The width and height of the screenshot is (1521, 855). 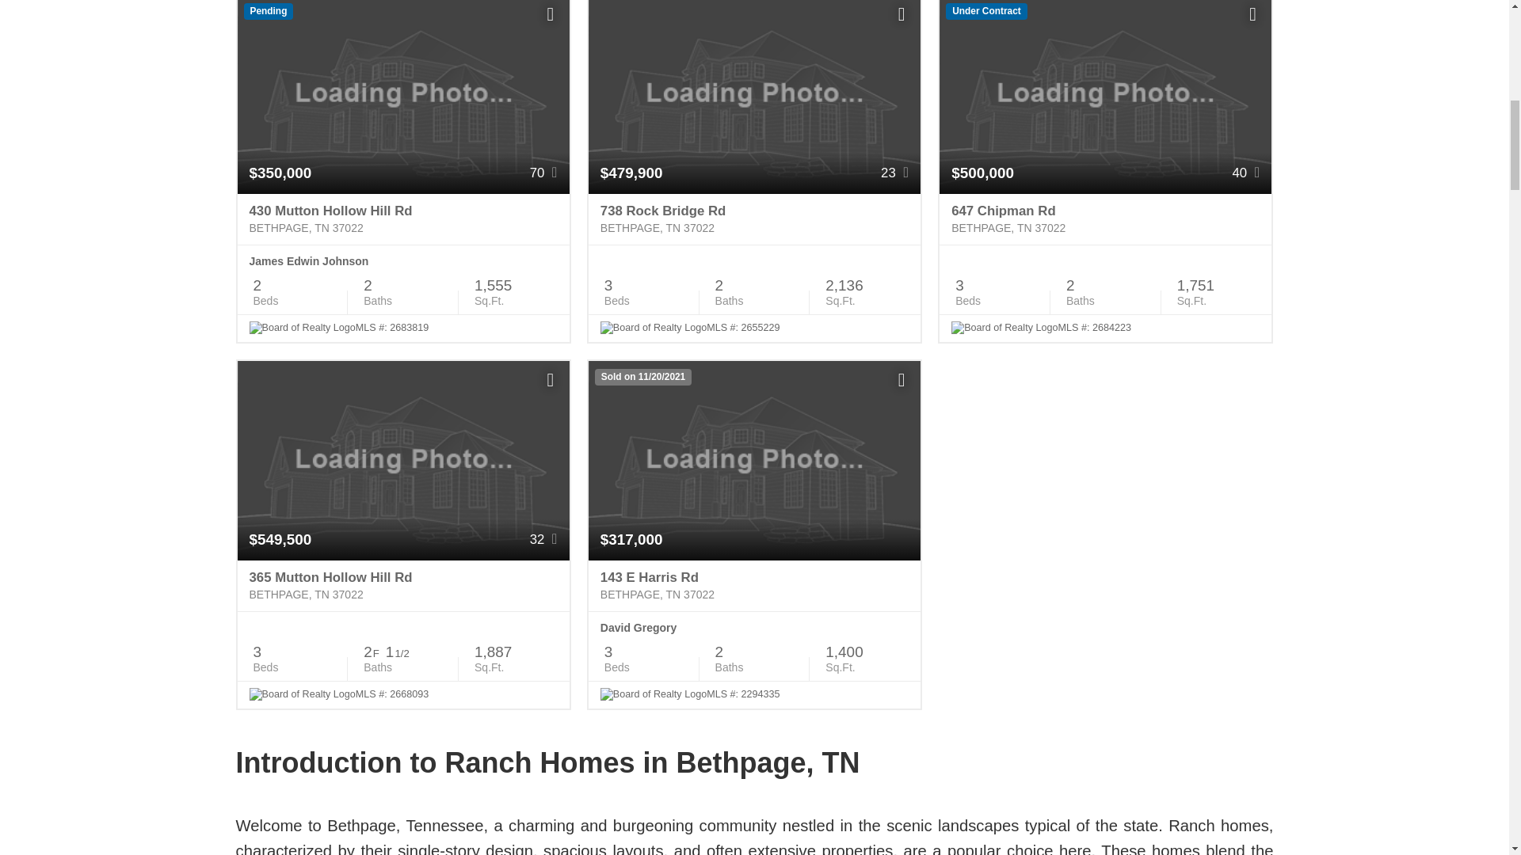 What do you see at coordinates (402, 219) in the screenshot?
I see `430 Mutton Hollow Hill Rd Bethpage,  TN 37022` at bounding box center [402, 219].